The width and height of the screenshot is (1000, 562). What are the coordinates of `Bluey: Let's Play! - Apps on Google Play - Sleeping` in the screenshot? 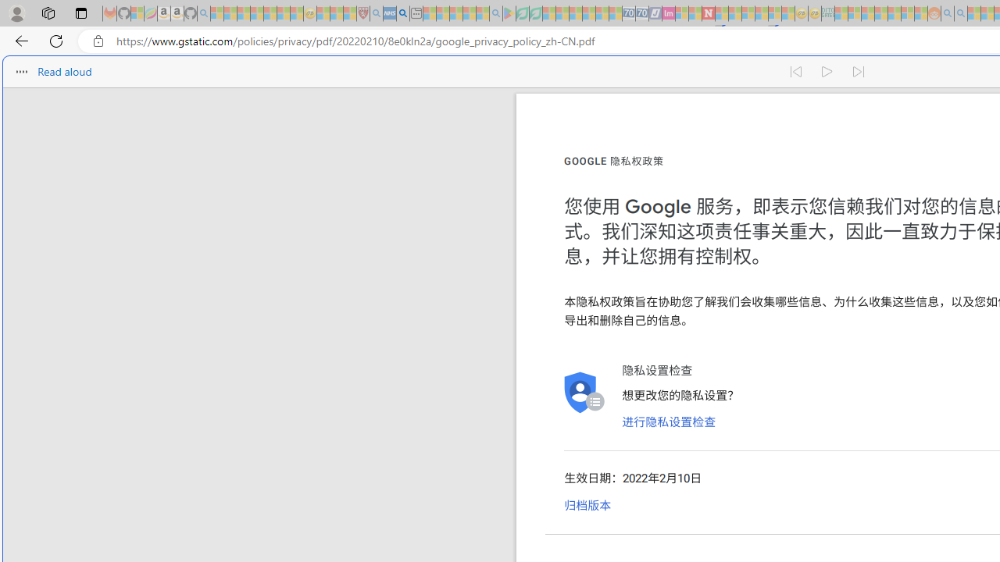 It's located at (509, 14).